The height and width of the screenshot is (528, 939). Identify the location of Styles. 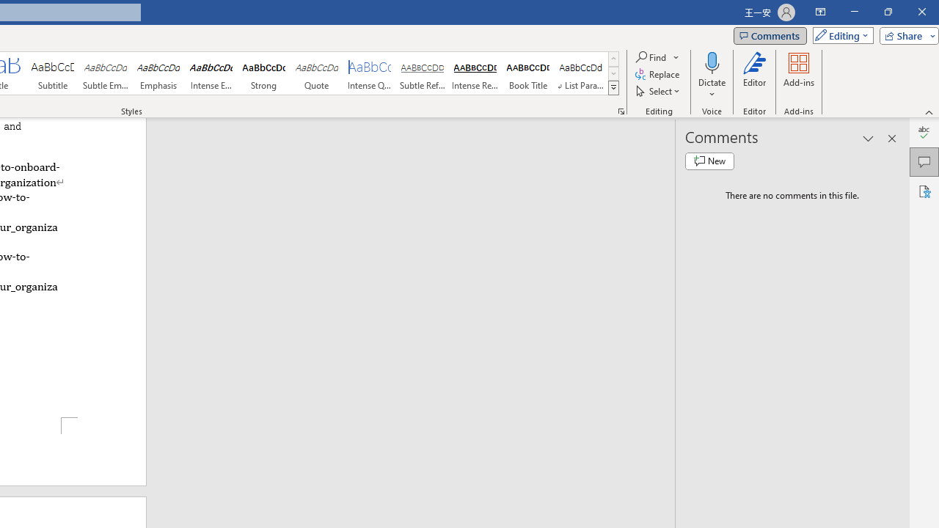
(613, 88).